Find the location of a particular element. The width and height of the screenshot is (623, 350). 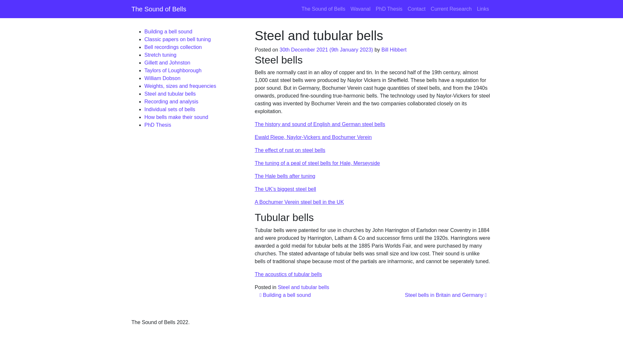

 Building a bell sound is located at coordinates (285, 295).